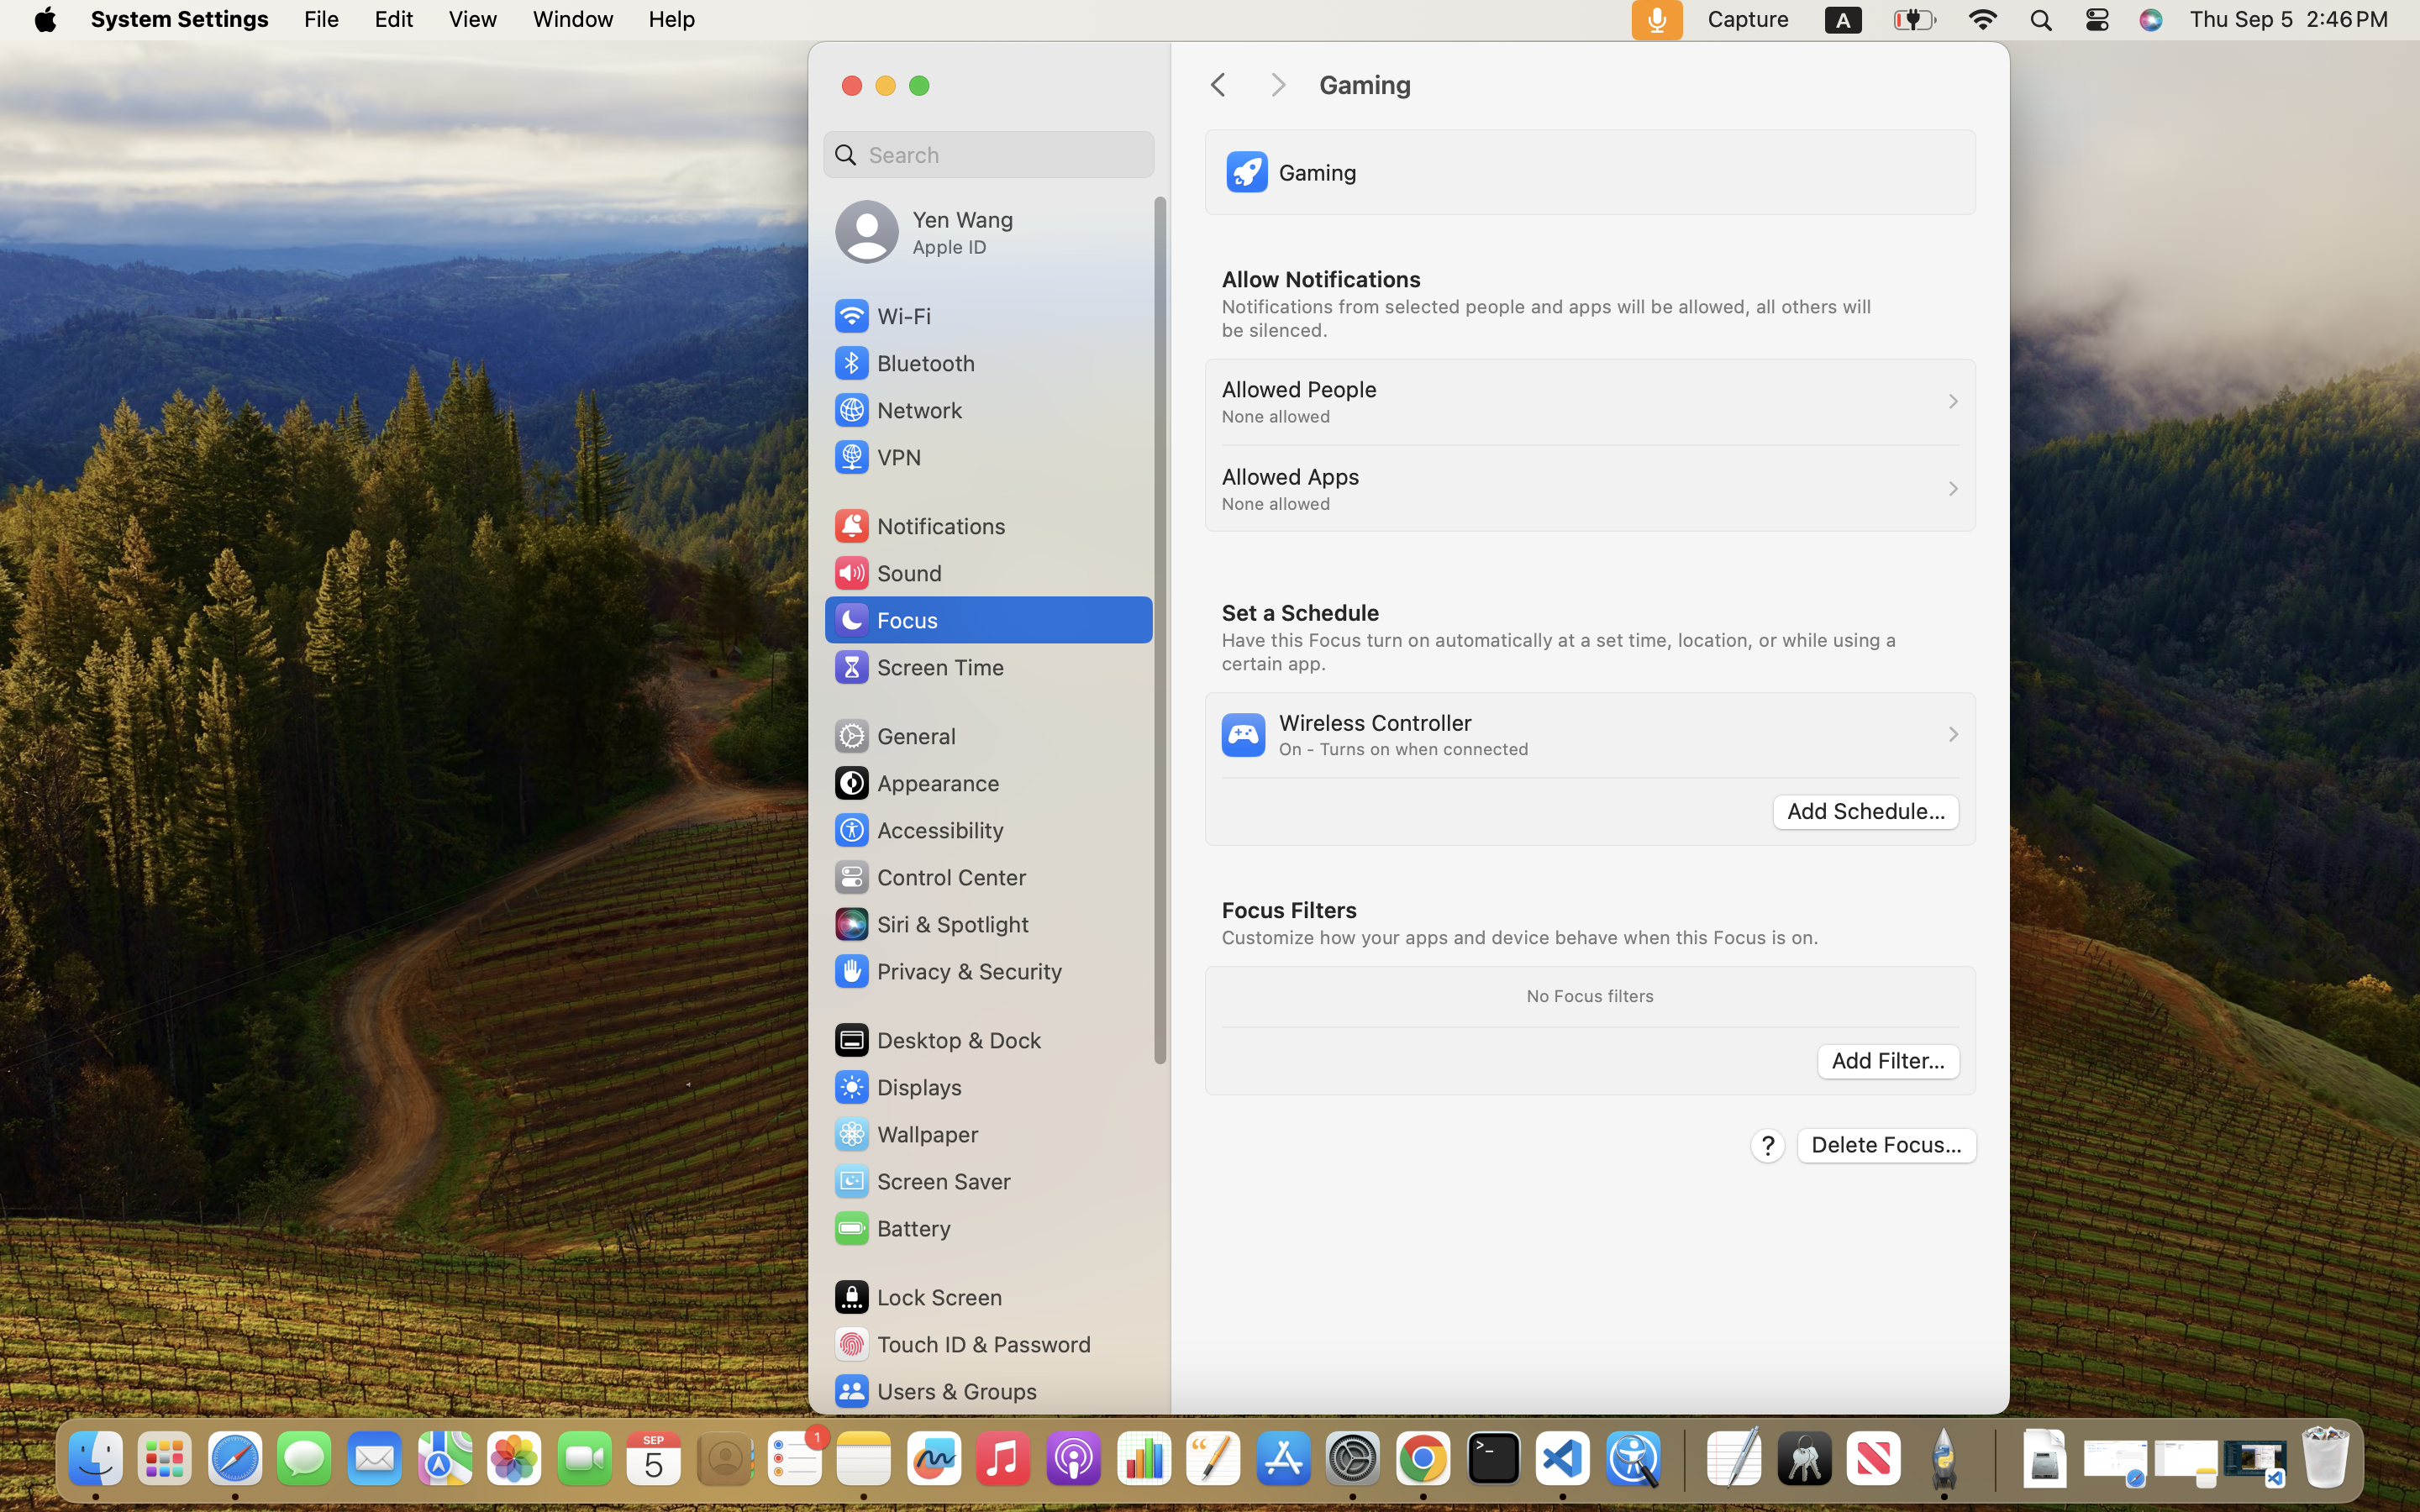 This screenshot has height=1512, width=2420. What do you see at coordinates (876, 457) in the screenshot?
I see `VPN` at bounding box center [876, 457].